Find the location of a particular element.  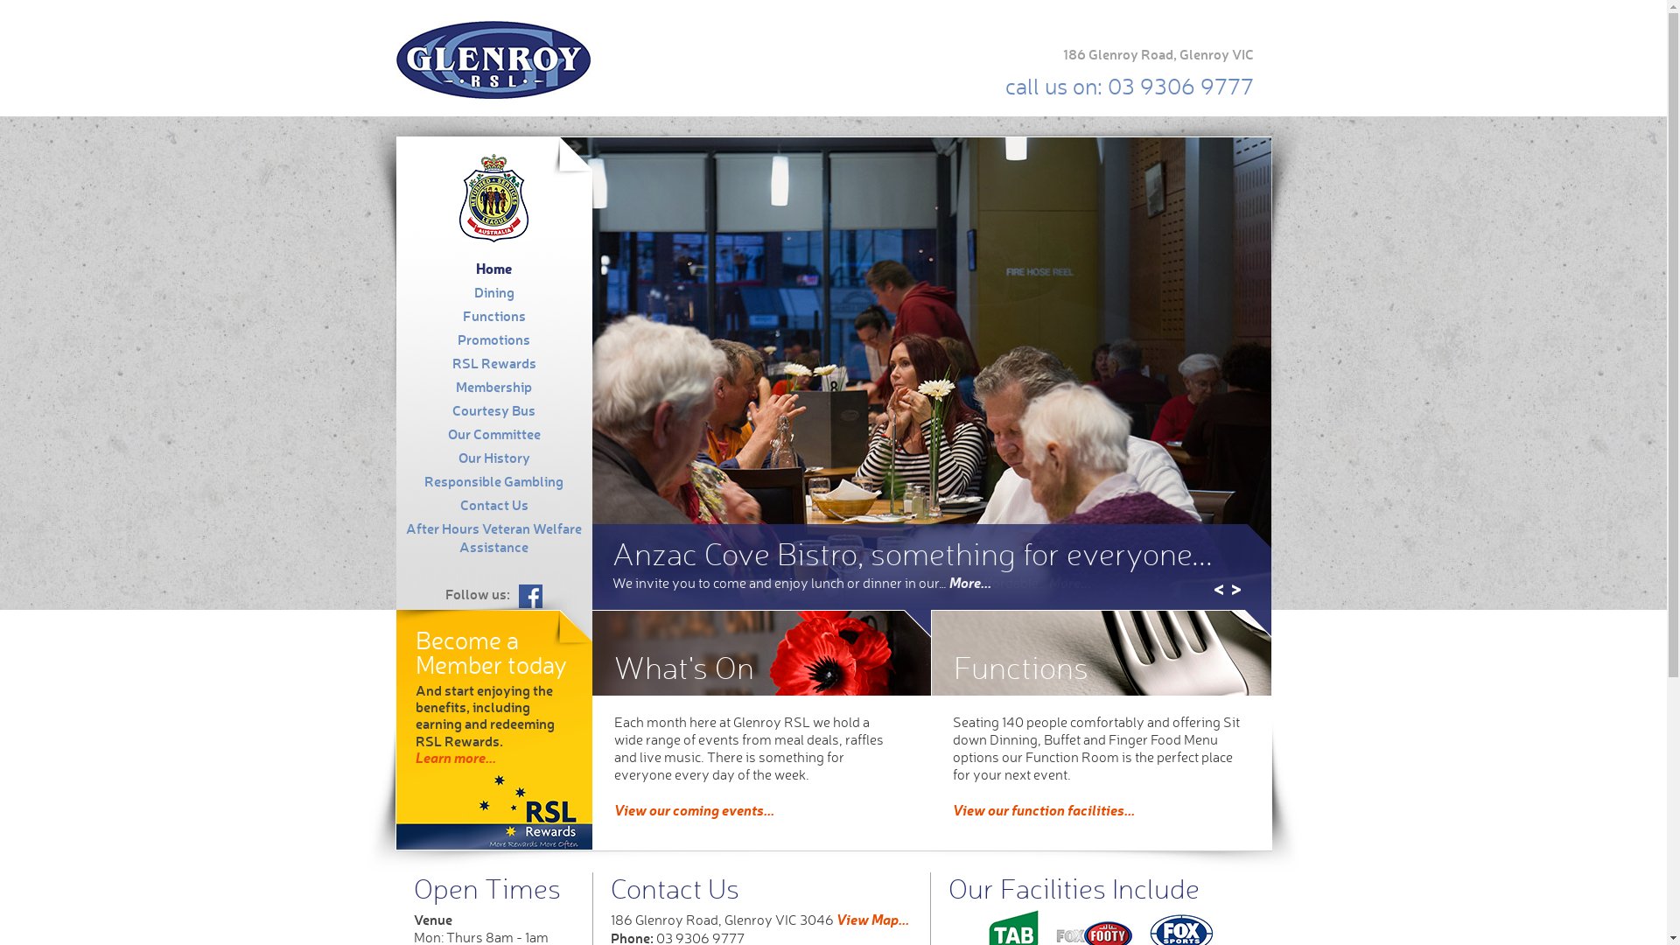

Home is located at coordinates (493, 268).